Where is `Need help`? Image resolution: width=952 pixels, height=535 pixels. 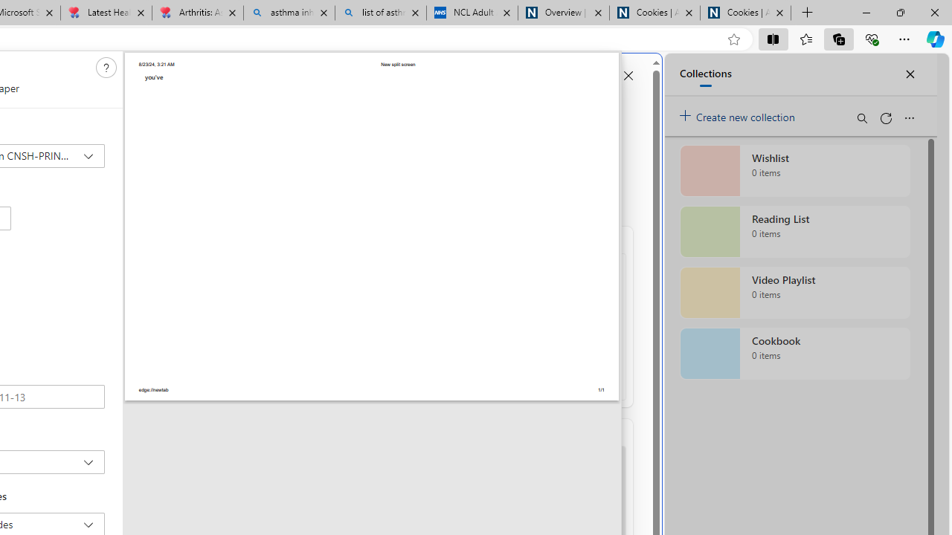
Need help is located at coordinates (106, 68).